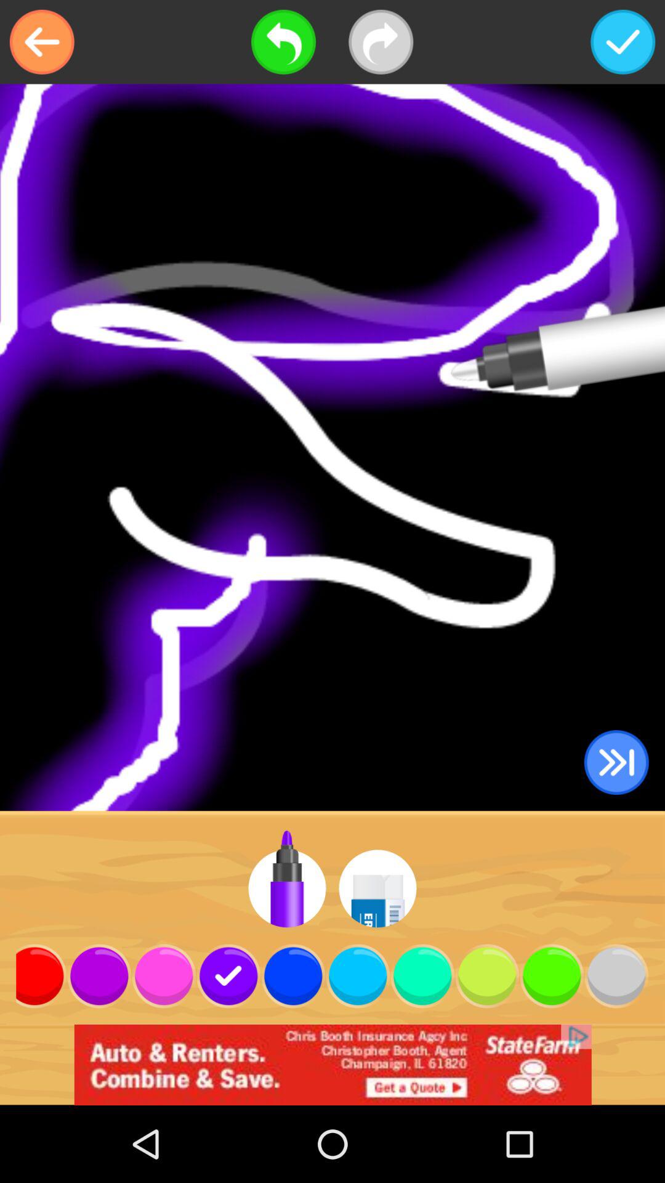 The height and width of the screenshot is (1183, 665). Describe the element at coordinates (332, 1065) in the screenshot. I see `web add` at that location.